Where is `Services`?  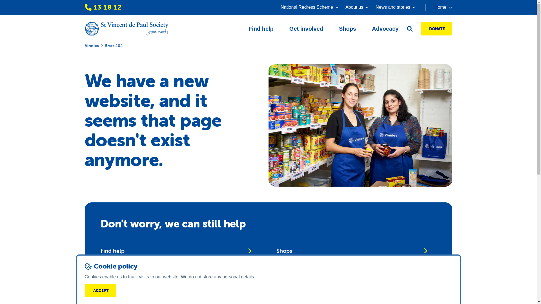
Services is located at coordinates (176, 269).